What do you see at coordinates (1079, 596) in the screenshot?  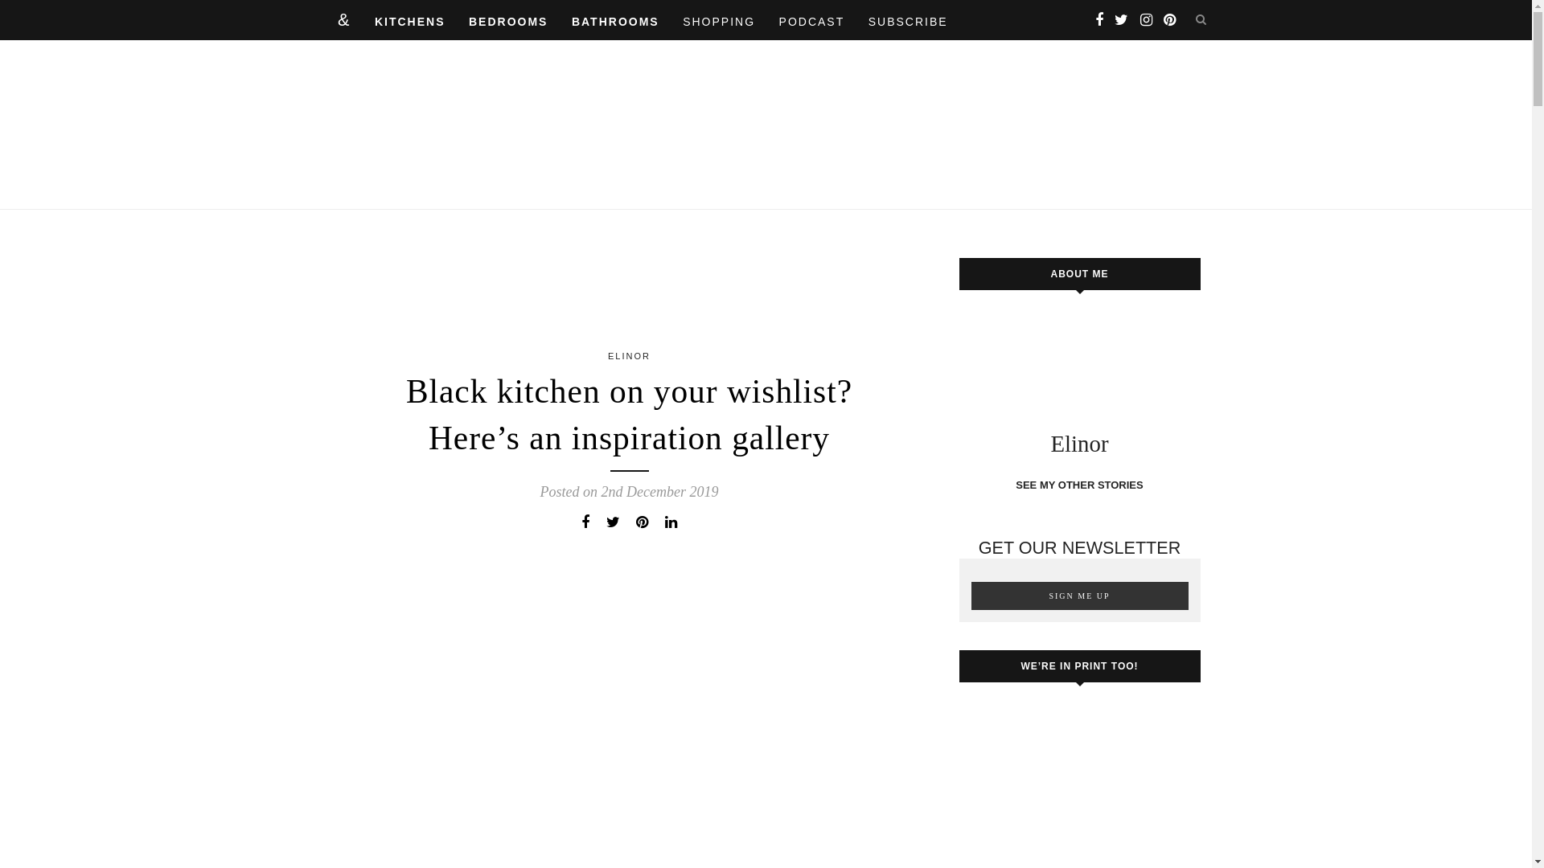 I see `SIGN ME UP` at bounding box center [1079, 596].